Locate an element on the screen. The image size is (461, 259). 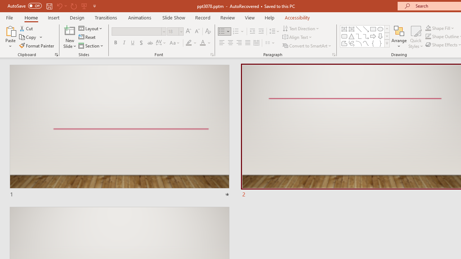
Columns is located at coordinates (270, 43).